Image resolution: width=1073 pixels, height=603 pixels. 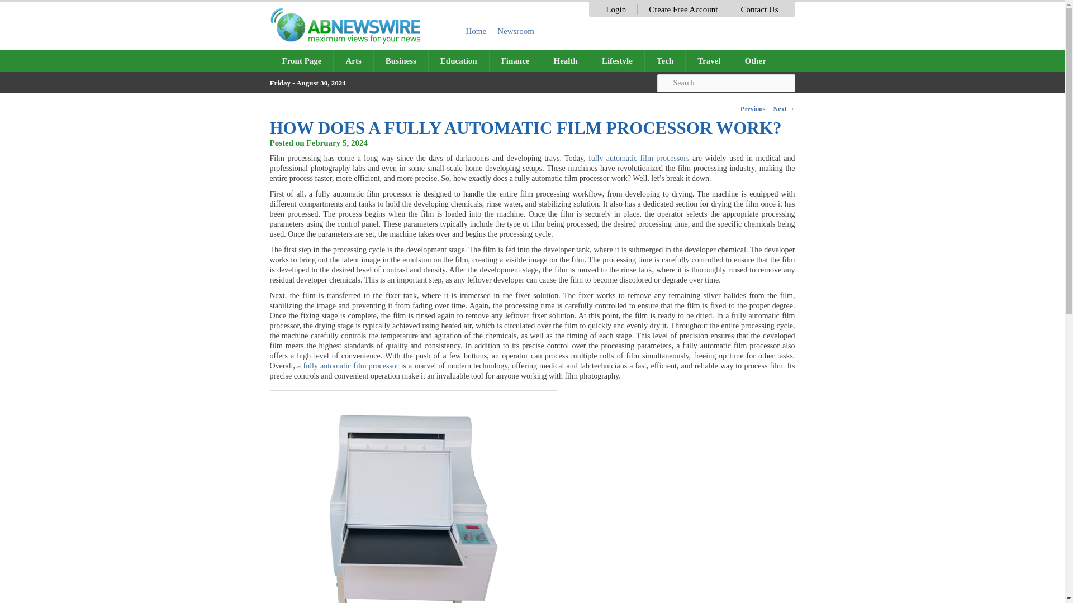 I want to click on Search, so click(x=725, y=83).